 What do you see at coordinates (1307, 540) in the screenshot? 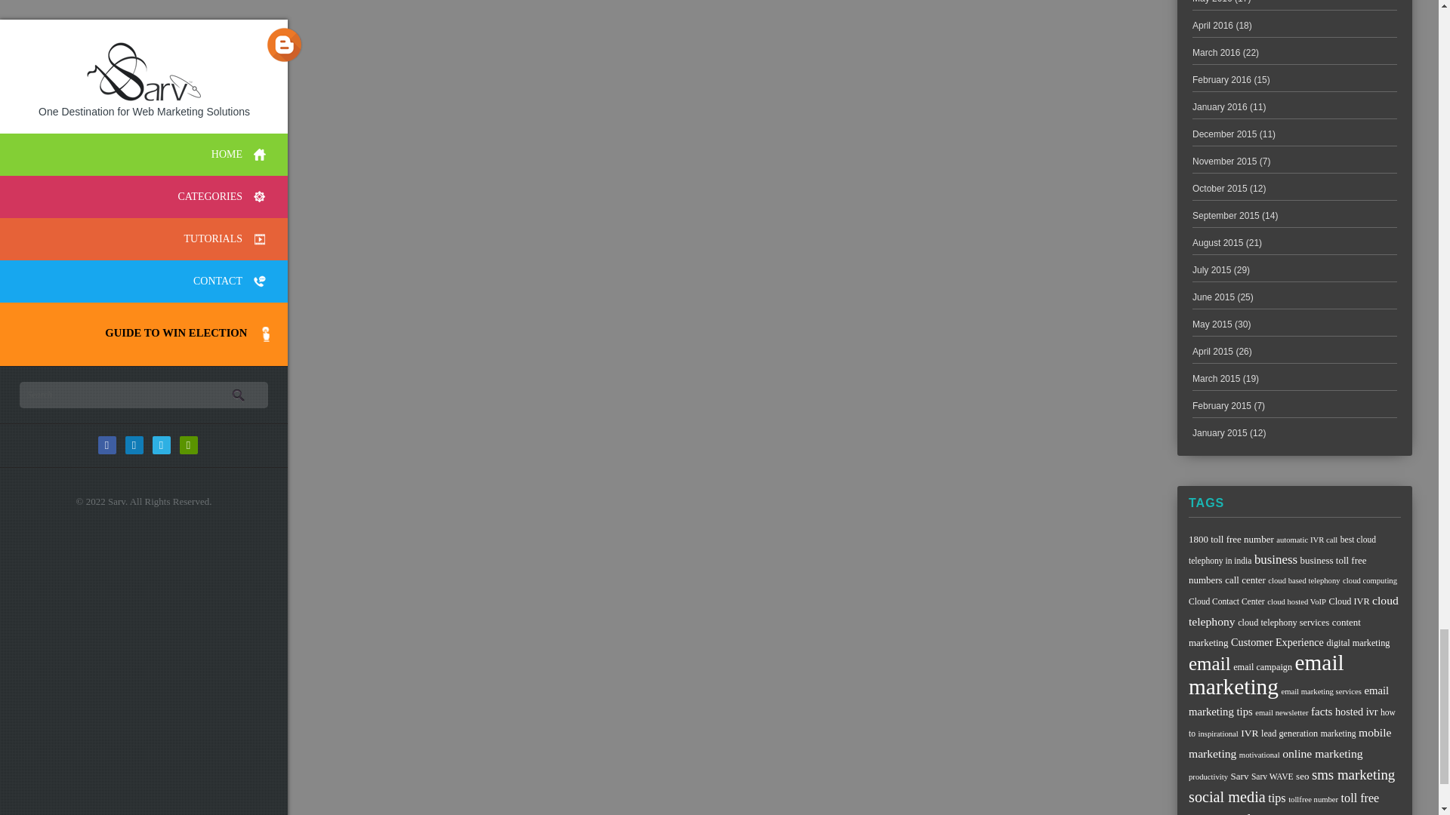
I see `8 topics` at bounding box center [1307, 540].